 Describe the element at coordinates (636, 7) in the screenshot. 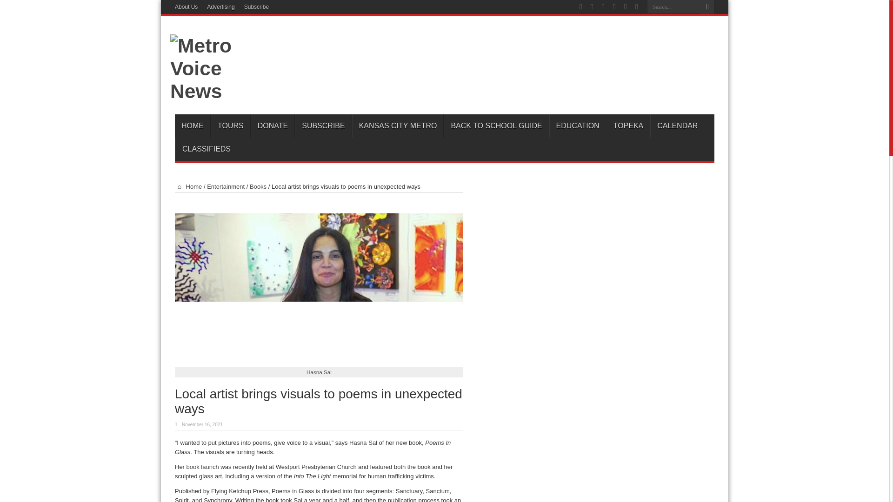

I see `instagram` at that location.